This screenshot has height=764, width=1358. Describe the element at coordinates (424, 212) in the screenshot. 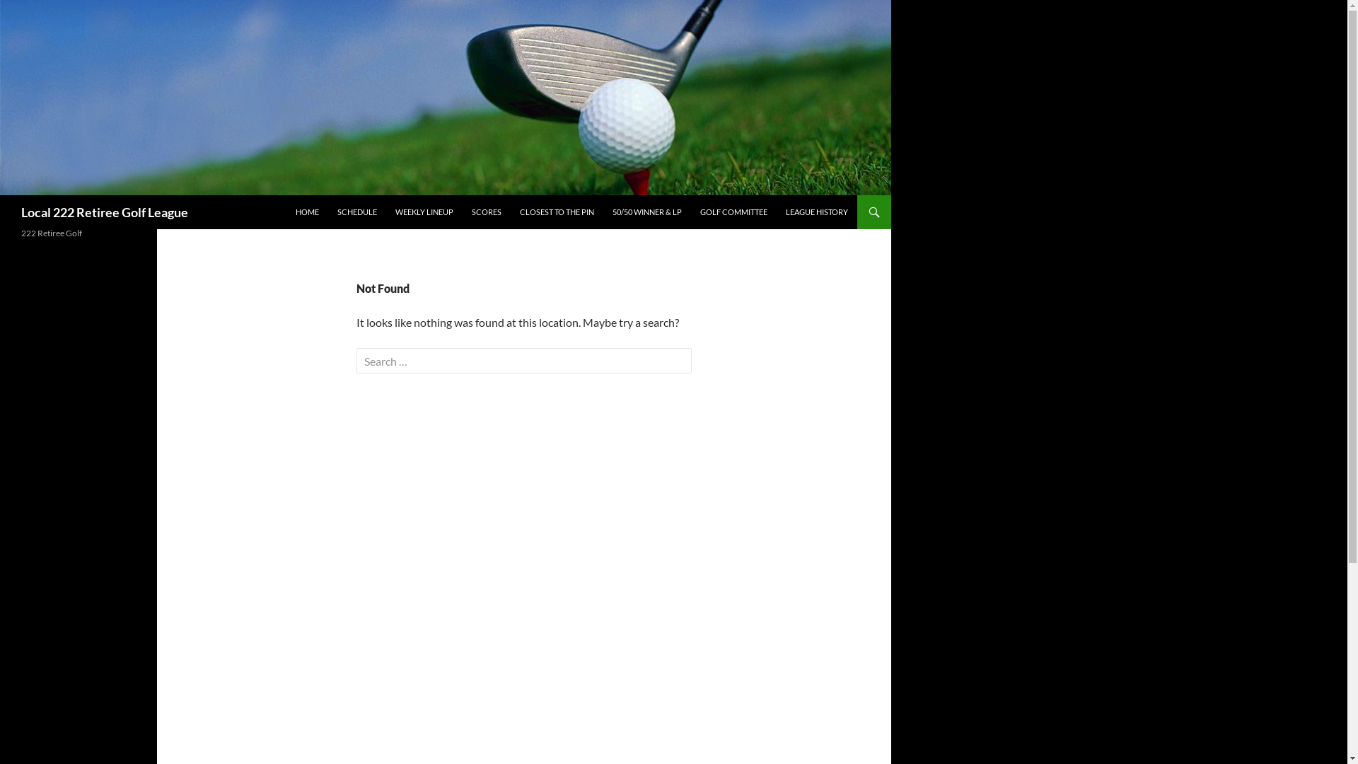

I see `WEEKLY LINEUP` at that location.